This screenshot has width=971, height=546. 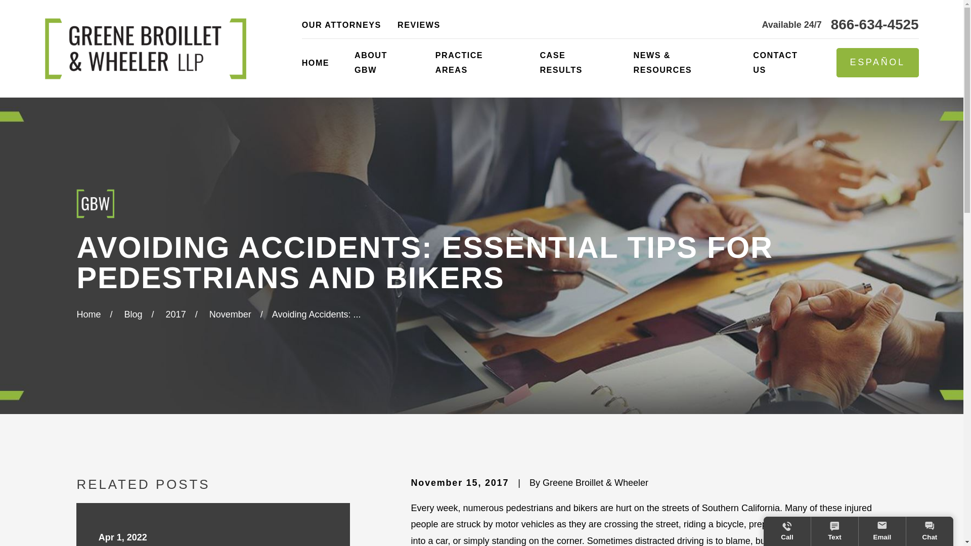 I want to click on Go Home, so click(x=89, y=314).